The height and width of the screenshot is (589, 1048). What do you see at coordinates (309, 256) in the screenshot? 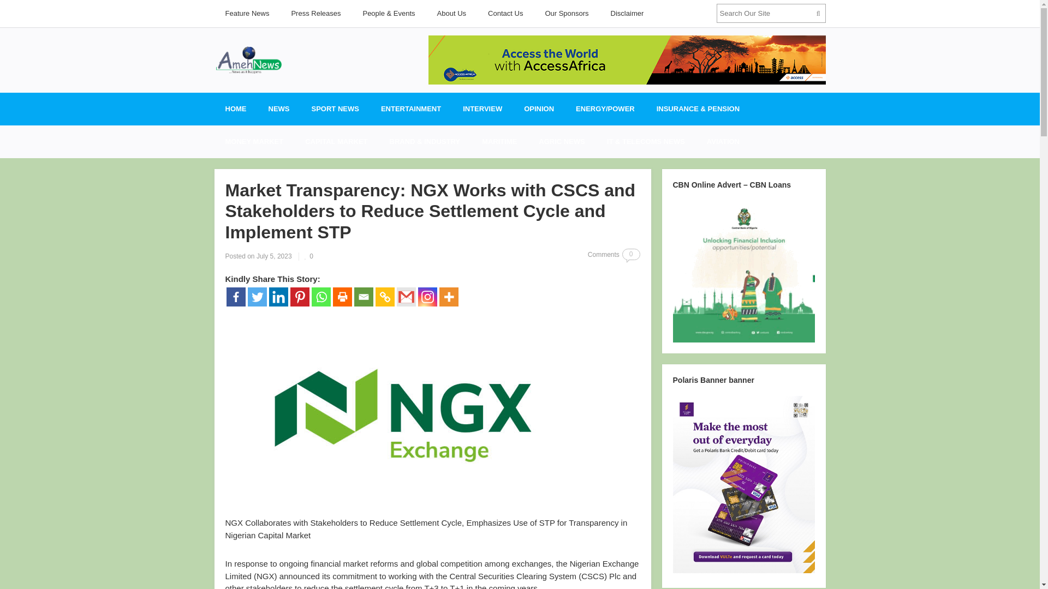
I see `0` at bounding box center [309, 256].